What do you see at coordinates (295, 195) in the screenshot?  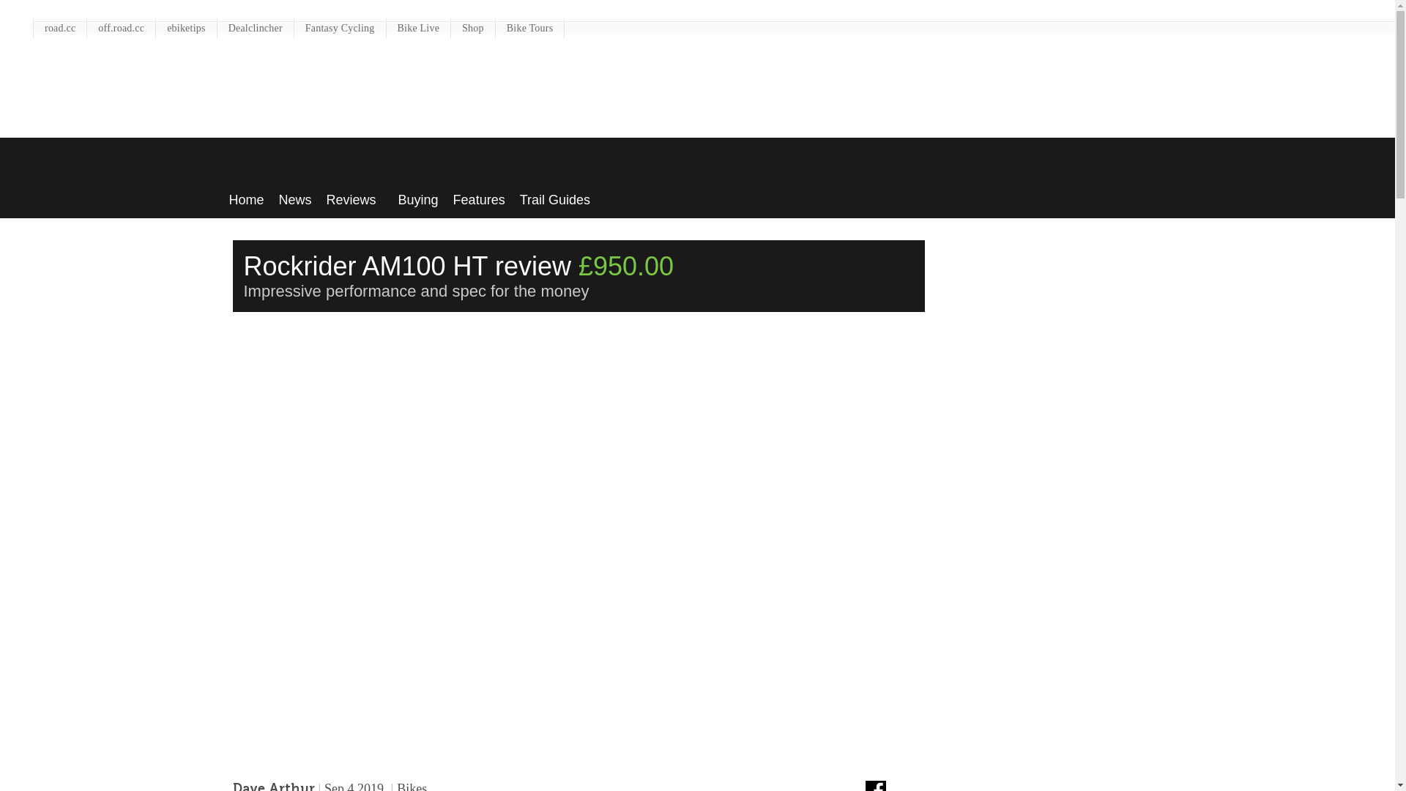 I see `News` at bounding box center [295, 195].